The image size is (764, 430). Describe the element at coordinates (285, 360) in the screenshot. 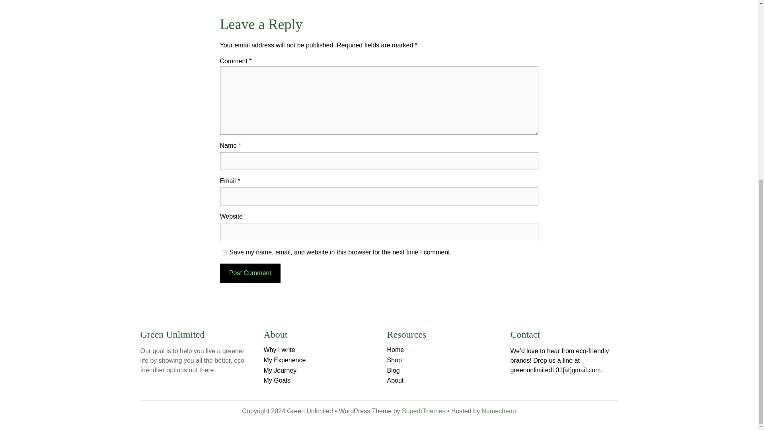

I see `My Experience` at that location.